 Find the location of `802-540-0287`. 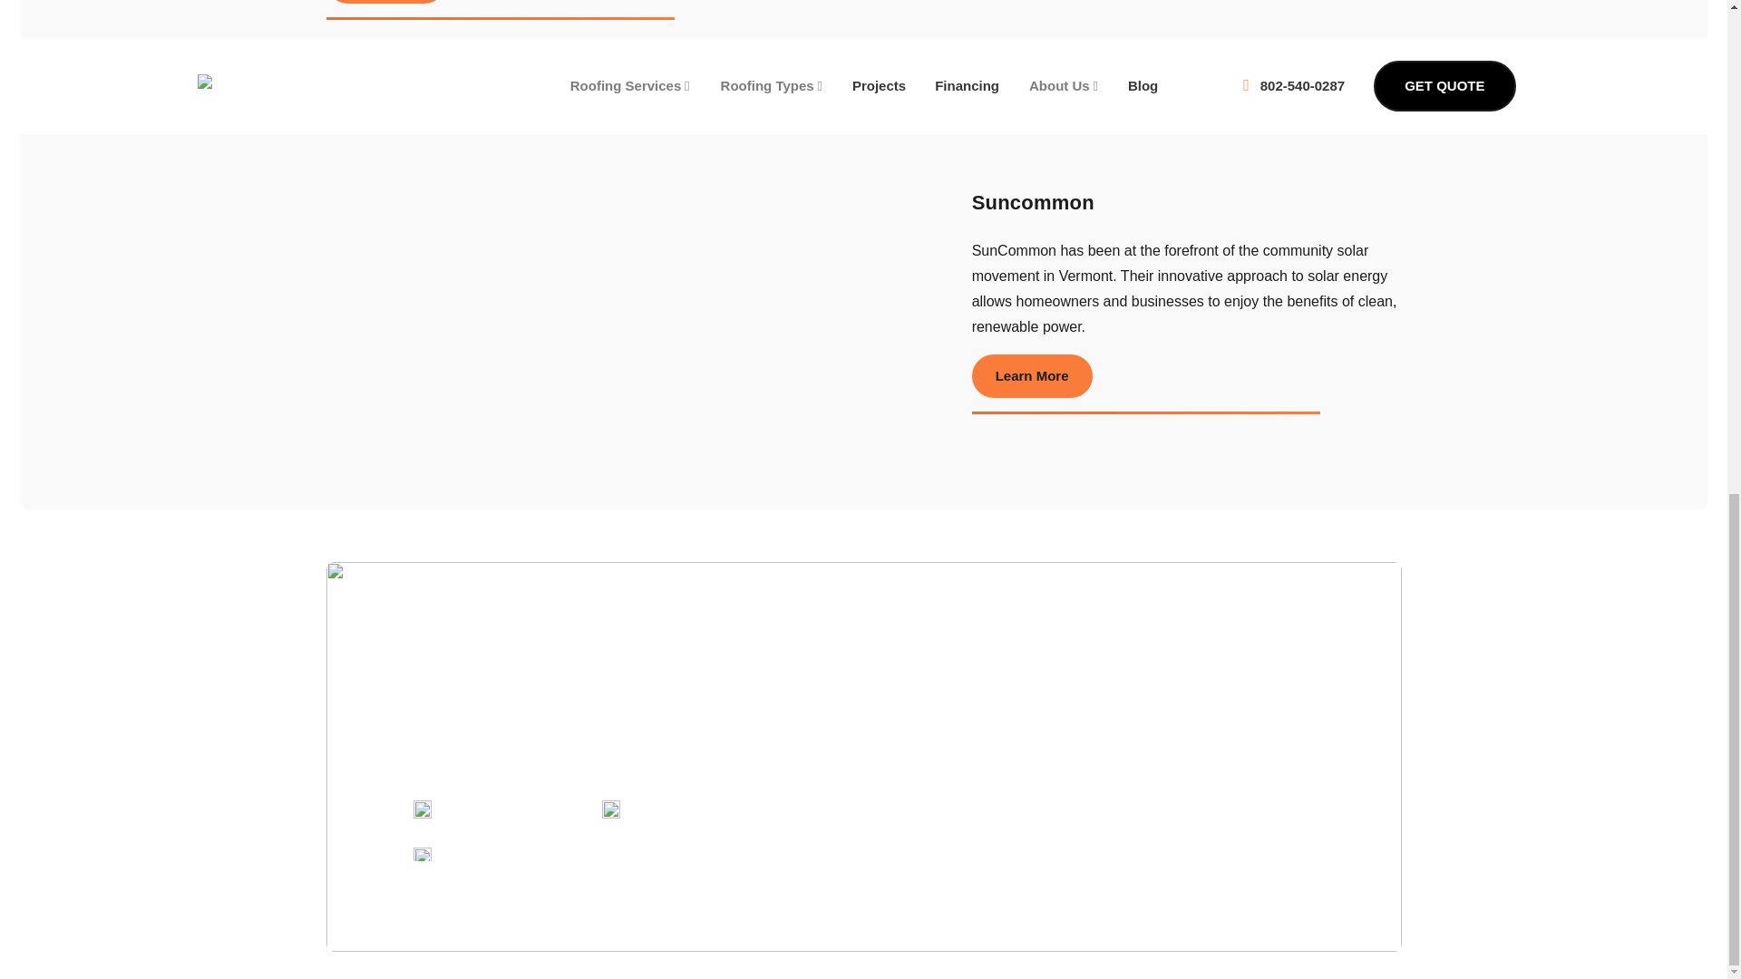

802-540-0287 is located at coordinates (485, 809).